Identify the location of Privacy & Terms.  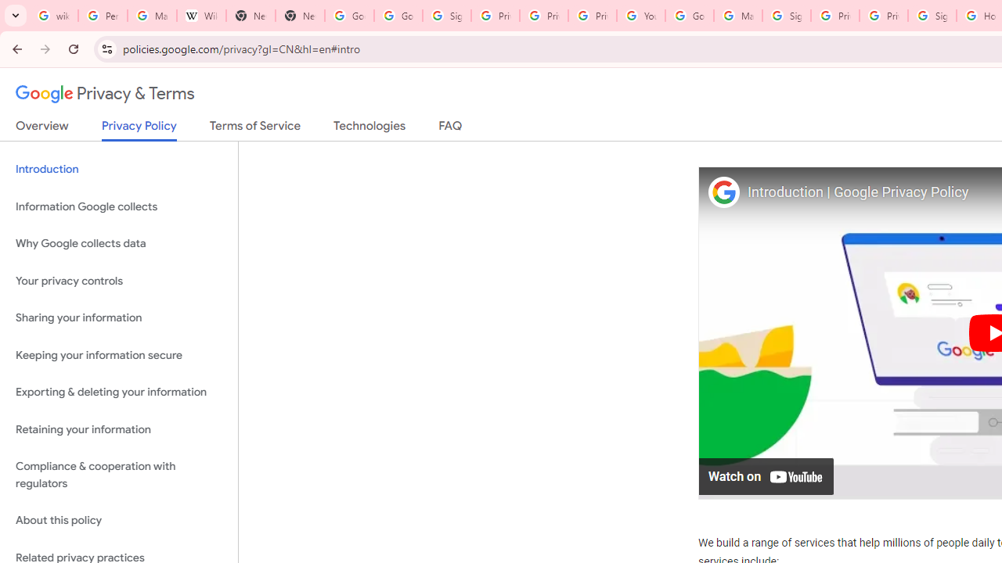
(105, 94).